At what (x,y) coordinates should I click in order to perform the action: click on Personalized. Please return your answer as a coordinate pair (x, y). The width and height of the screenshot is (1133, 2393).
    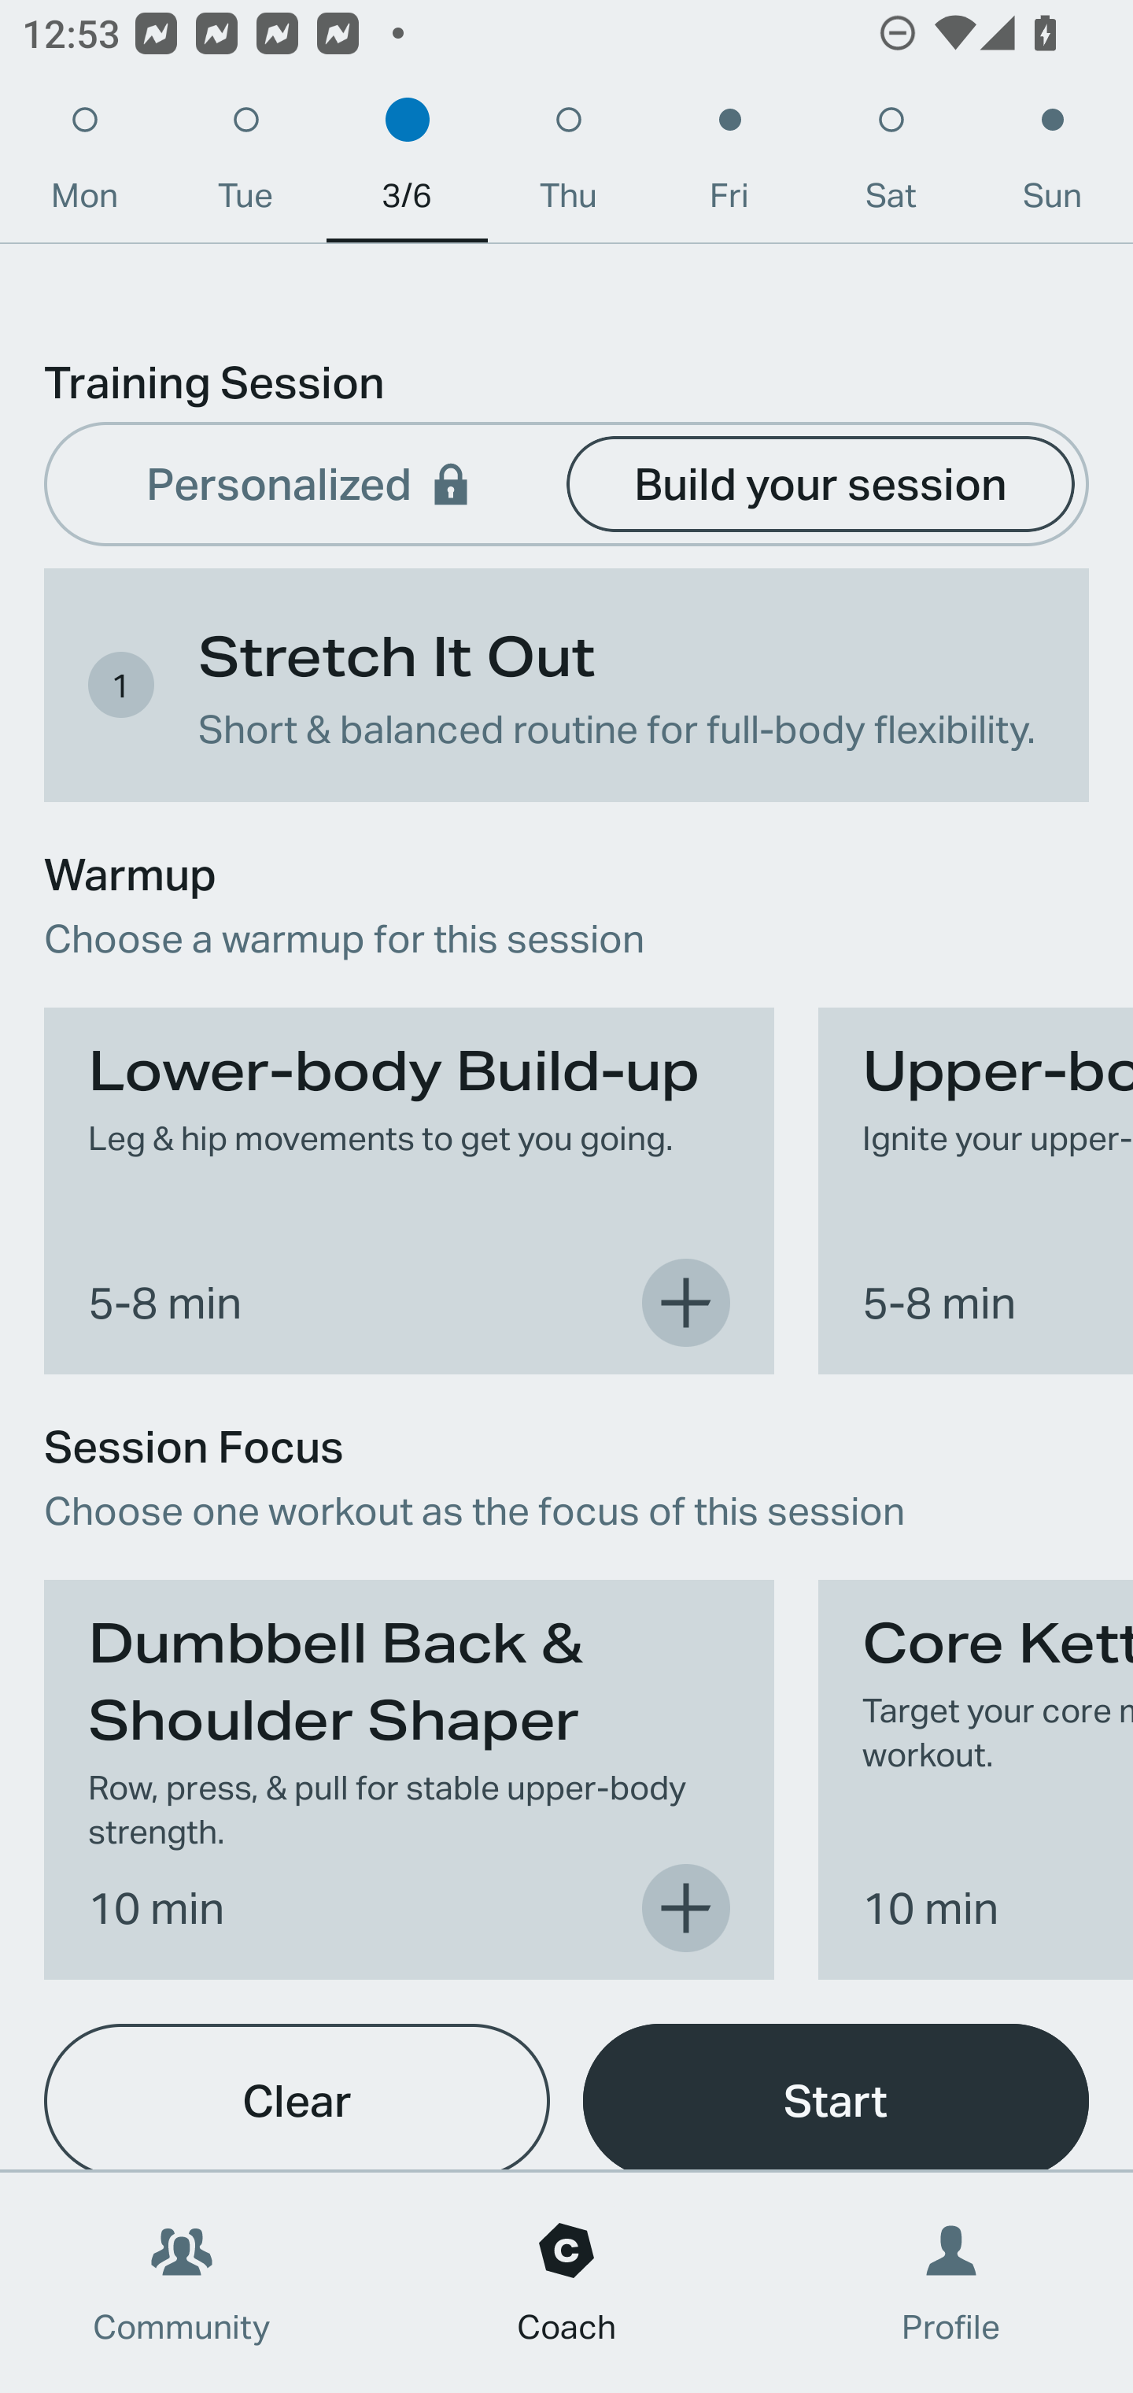
    Looking at the image, I should click on (312, 482).